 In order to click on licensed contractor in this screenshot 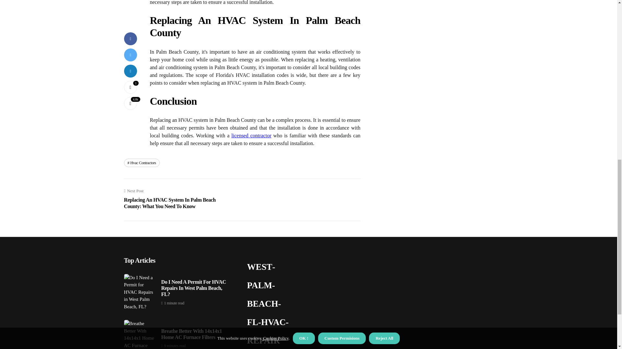, I will do `click(251, 135)`.